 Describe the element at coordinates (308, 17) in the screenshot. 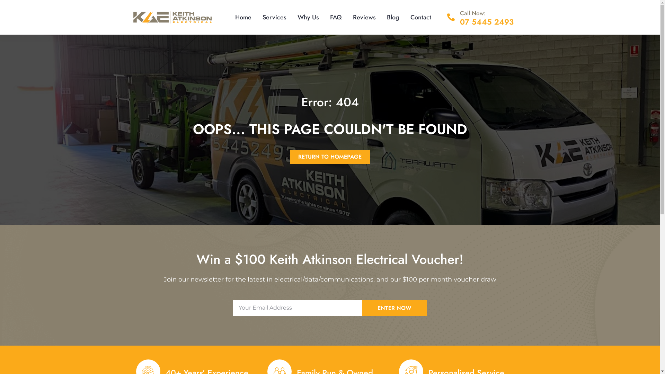

I see `Why Us` at that location.